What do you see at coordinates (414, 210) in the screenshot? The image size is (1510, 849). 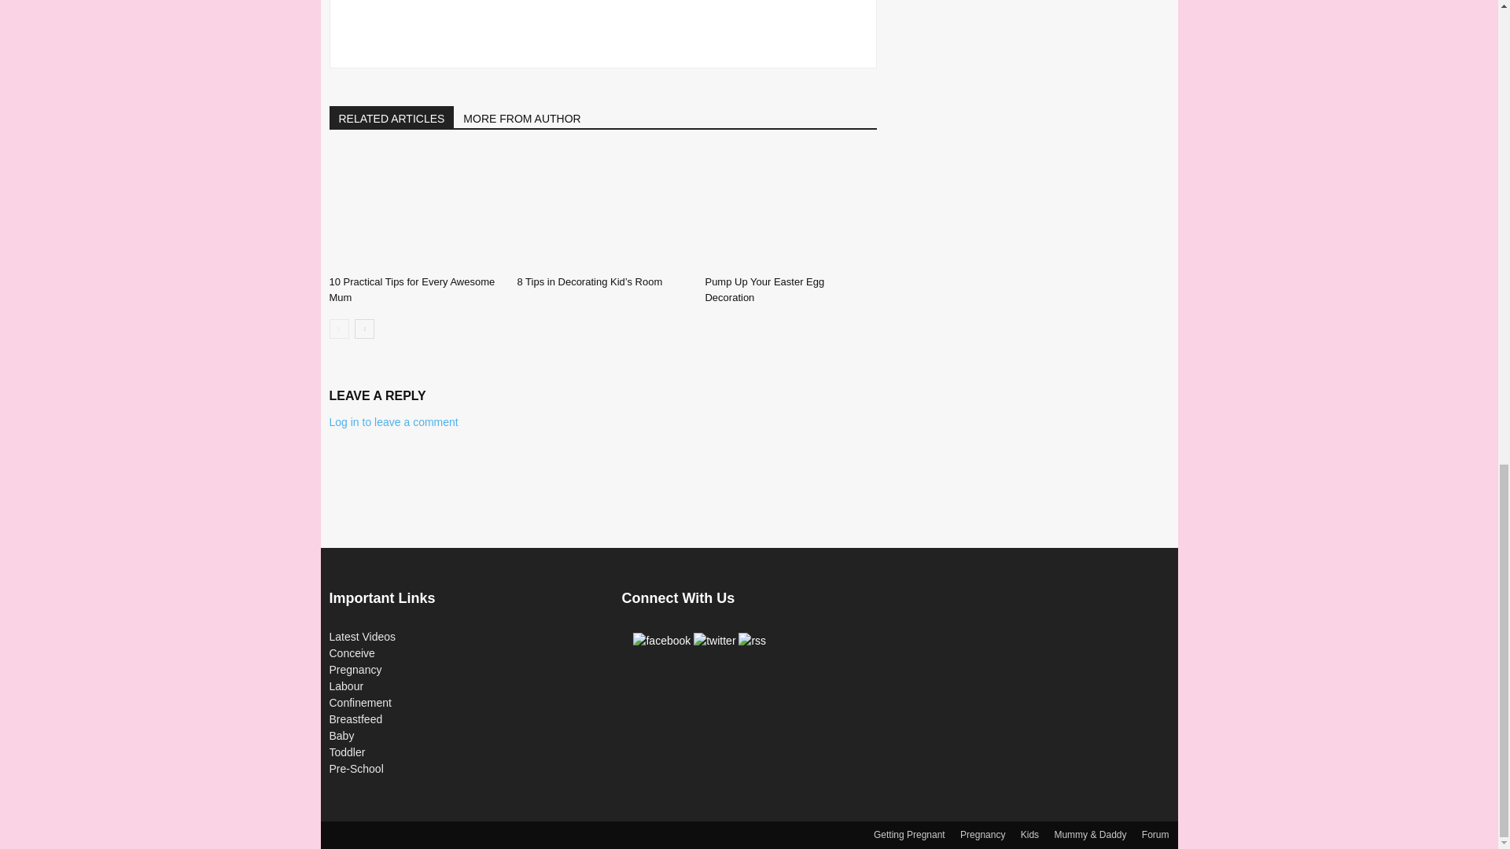 I see `10 Practical Tips for Every Awesome Mum` at bounding box center [414, 210].